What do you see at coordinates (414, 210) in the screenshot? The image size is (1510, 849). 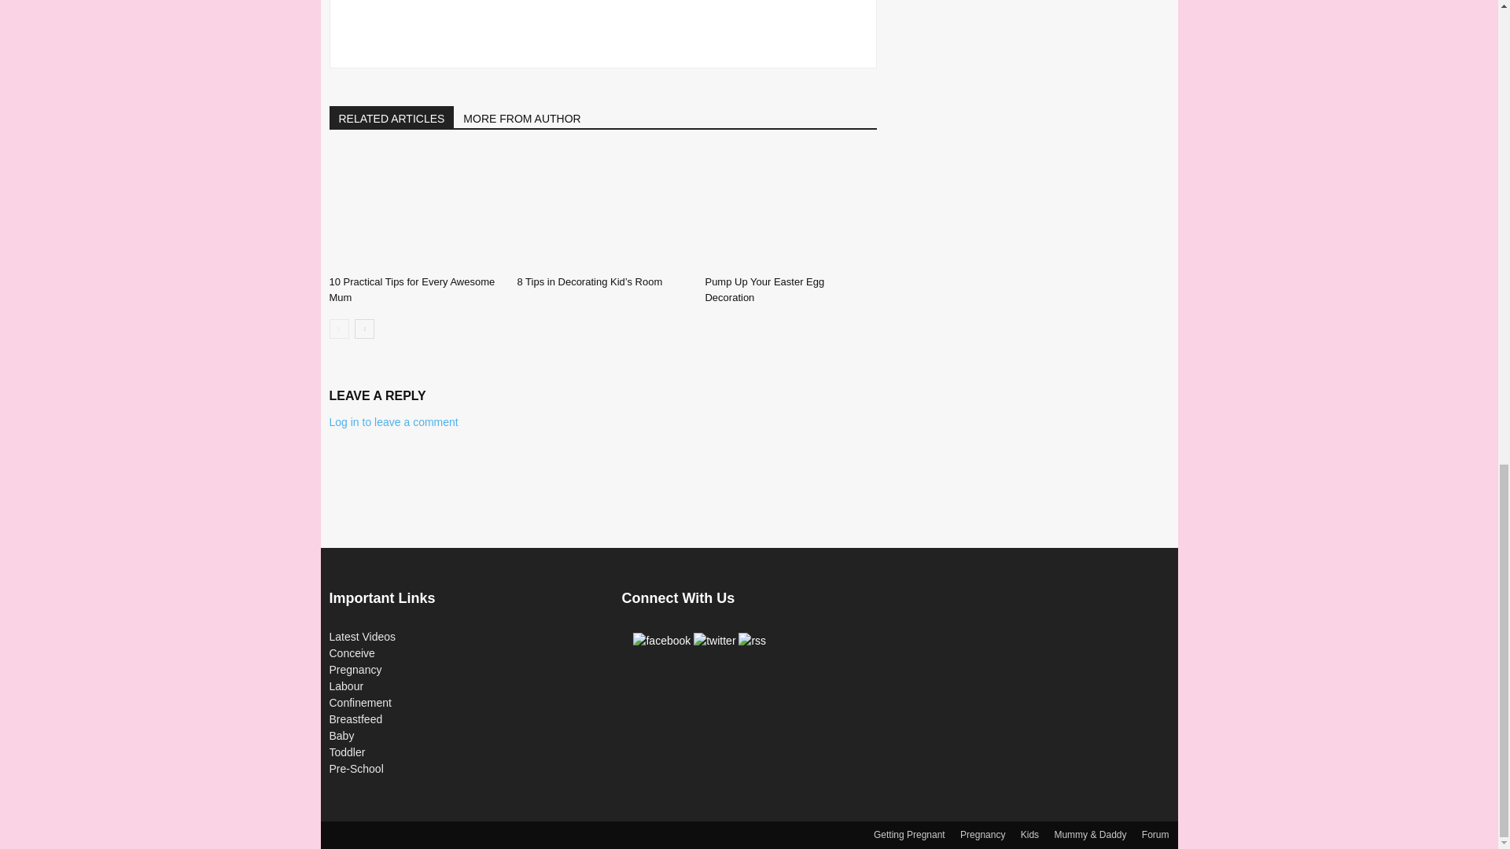 I see `10 Practical Tips for Every Awesome Mum` at bounding box center [414, 210].